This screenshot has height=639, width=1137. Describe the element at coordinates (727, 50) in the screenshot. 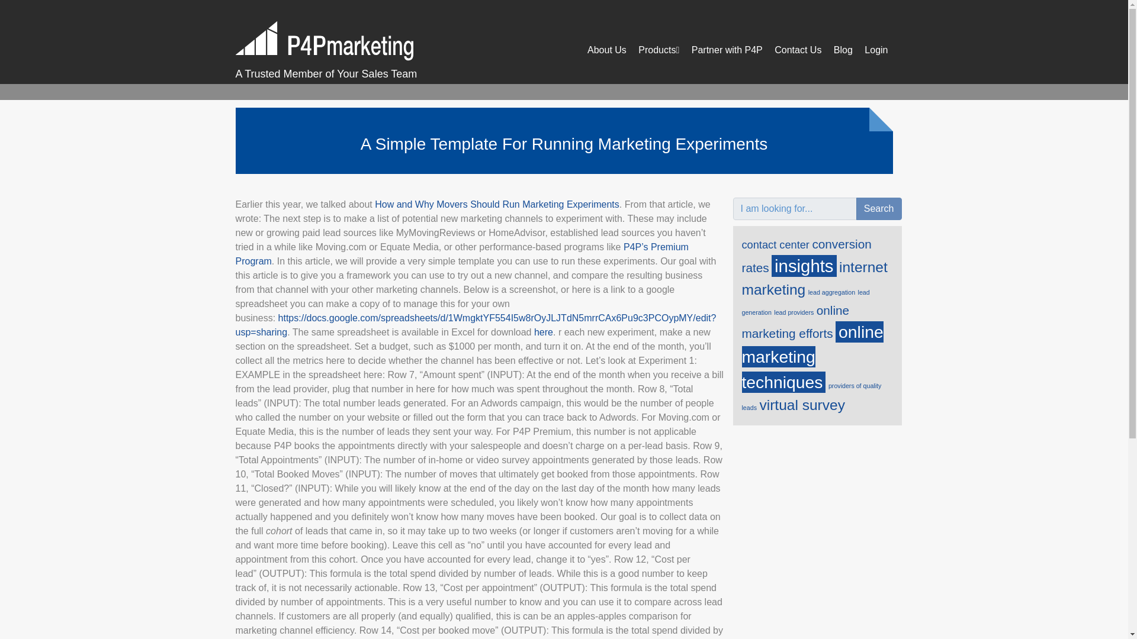

I see `Partner with P4P` at that location.